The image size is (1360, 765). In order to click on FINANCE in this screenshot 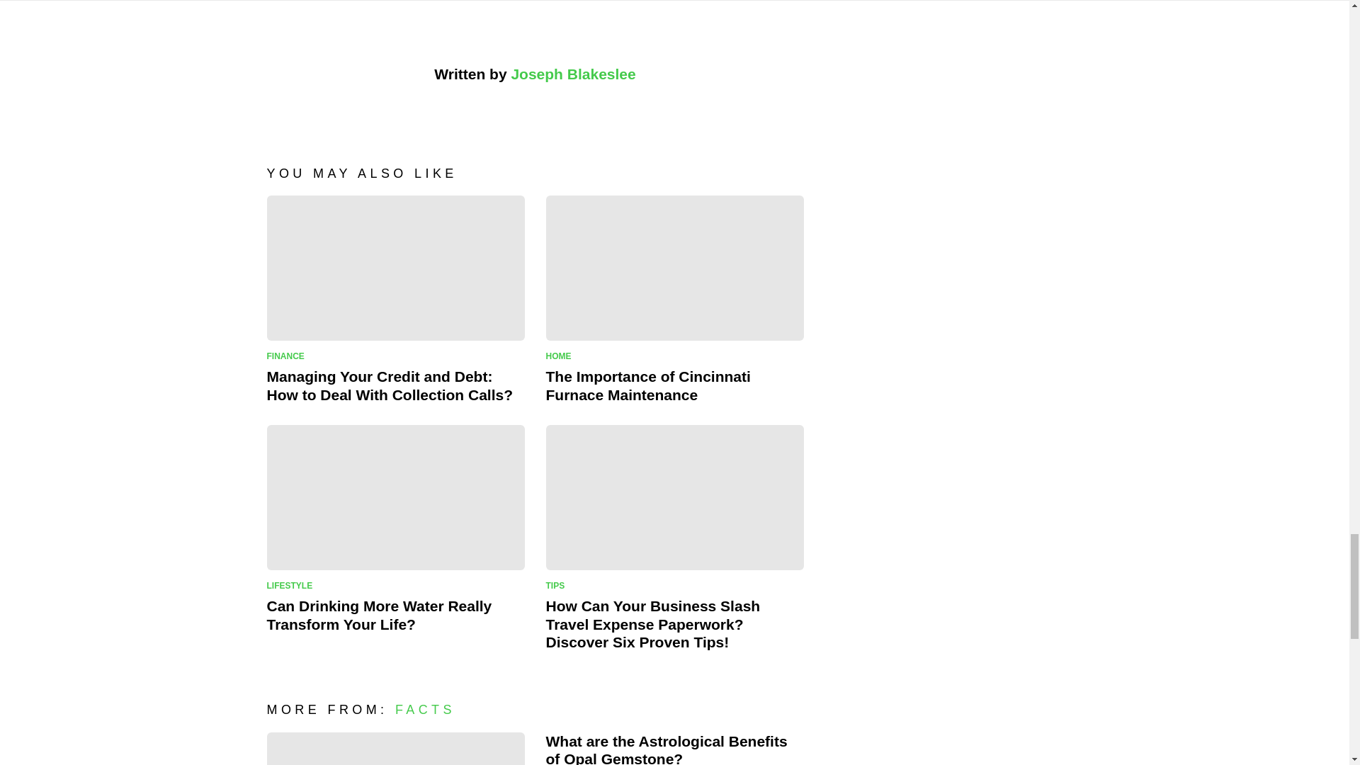, I will do `click(288, 356)`.